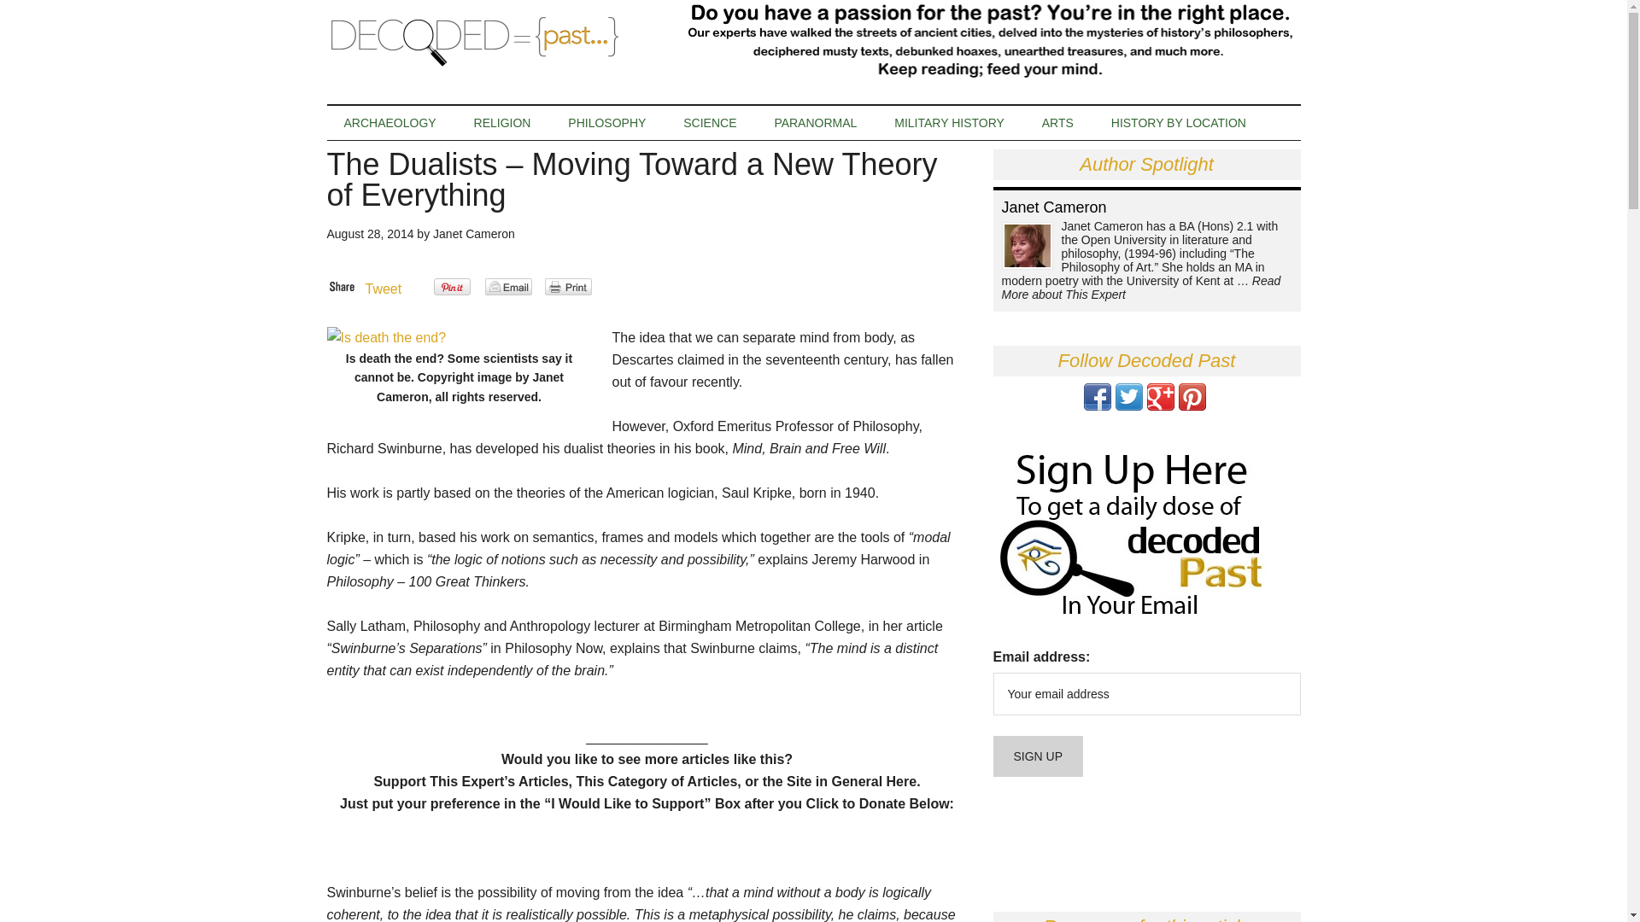  I want to click on RELIGION, so click(502, 123).